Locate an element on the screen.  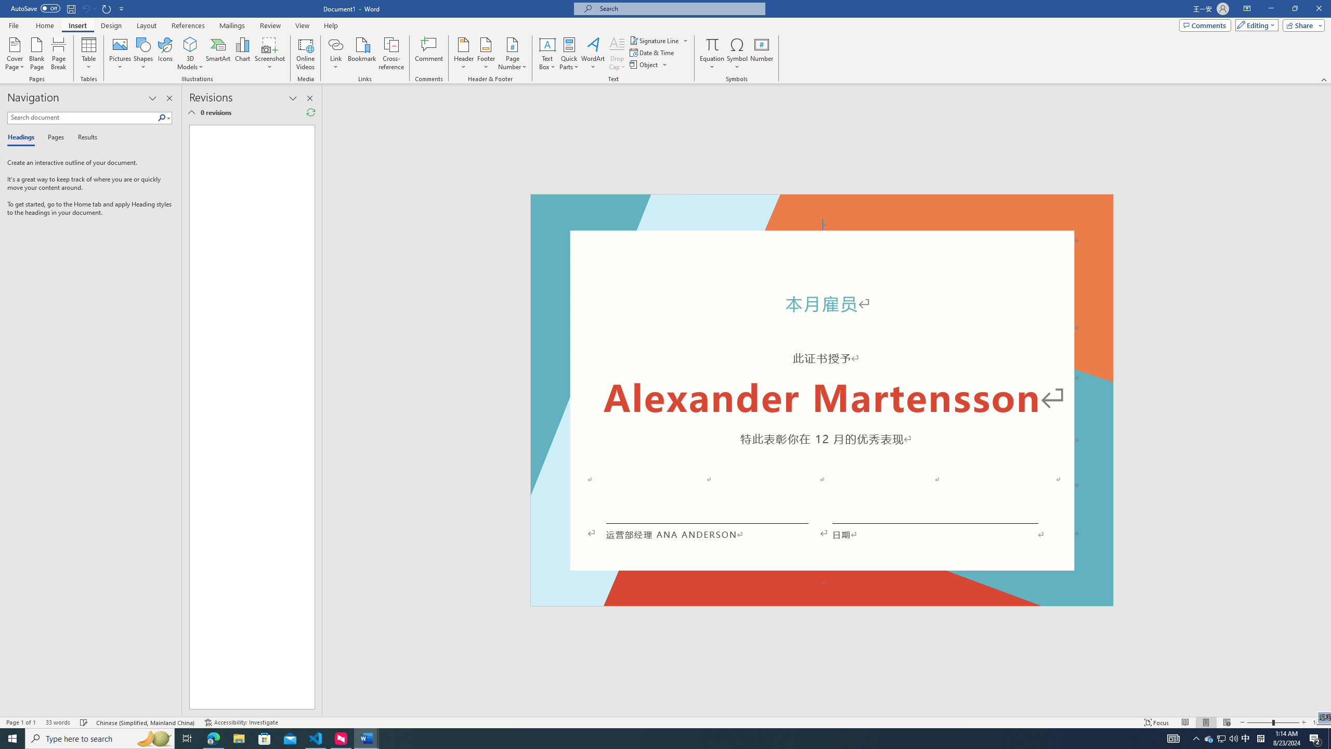
Header is located at coordinates (464, 54).